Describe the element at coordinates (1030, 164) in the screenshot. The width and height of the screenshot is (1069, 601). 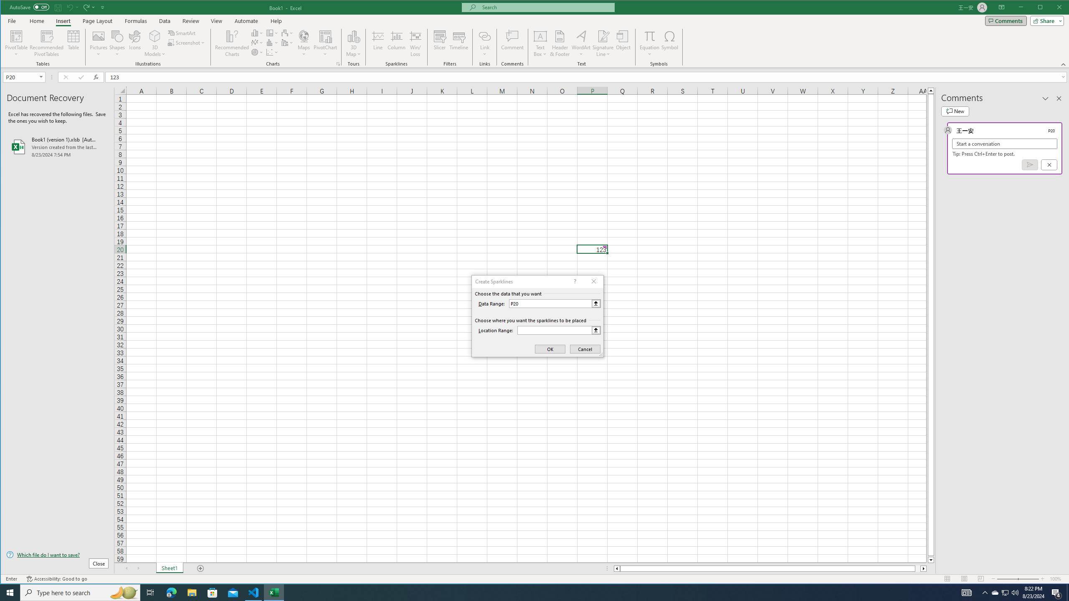
I see `Post comment (Ctrl + Enter)` at that location.